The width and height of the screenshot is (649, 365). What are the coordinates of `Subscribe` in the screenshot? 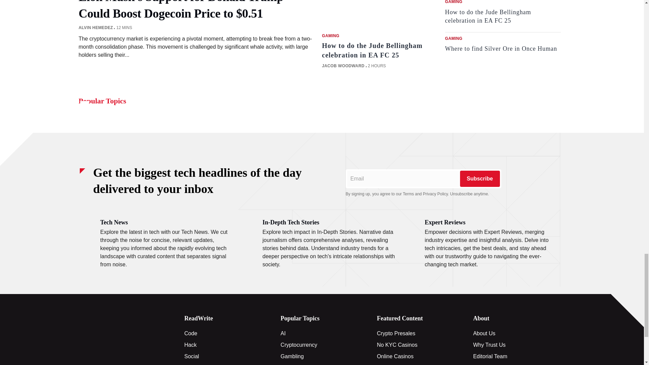 It's located at (479, 178).